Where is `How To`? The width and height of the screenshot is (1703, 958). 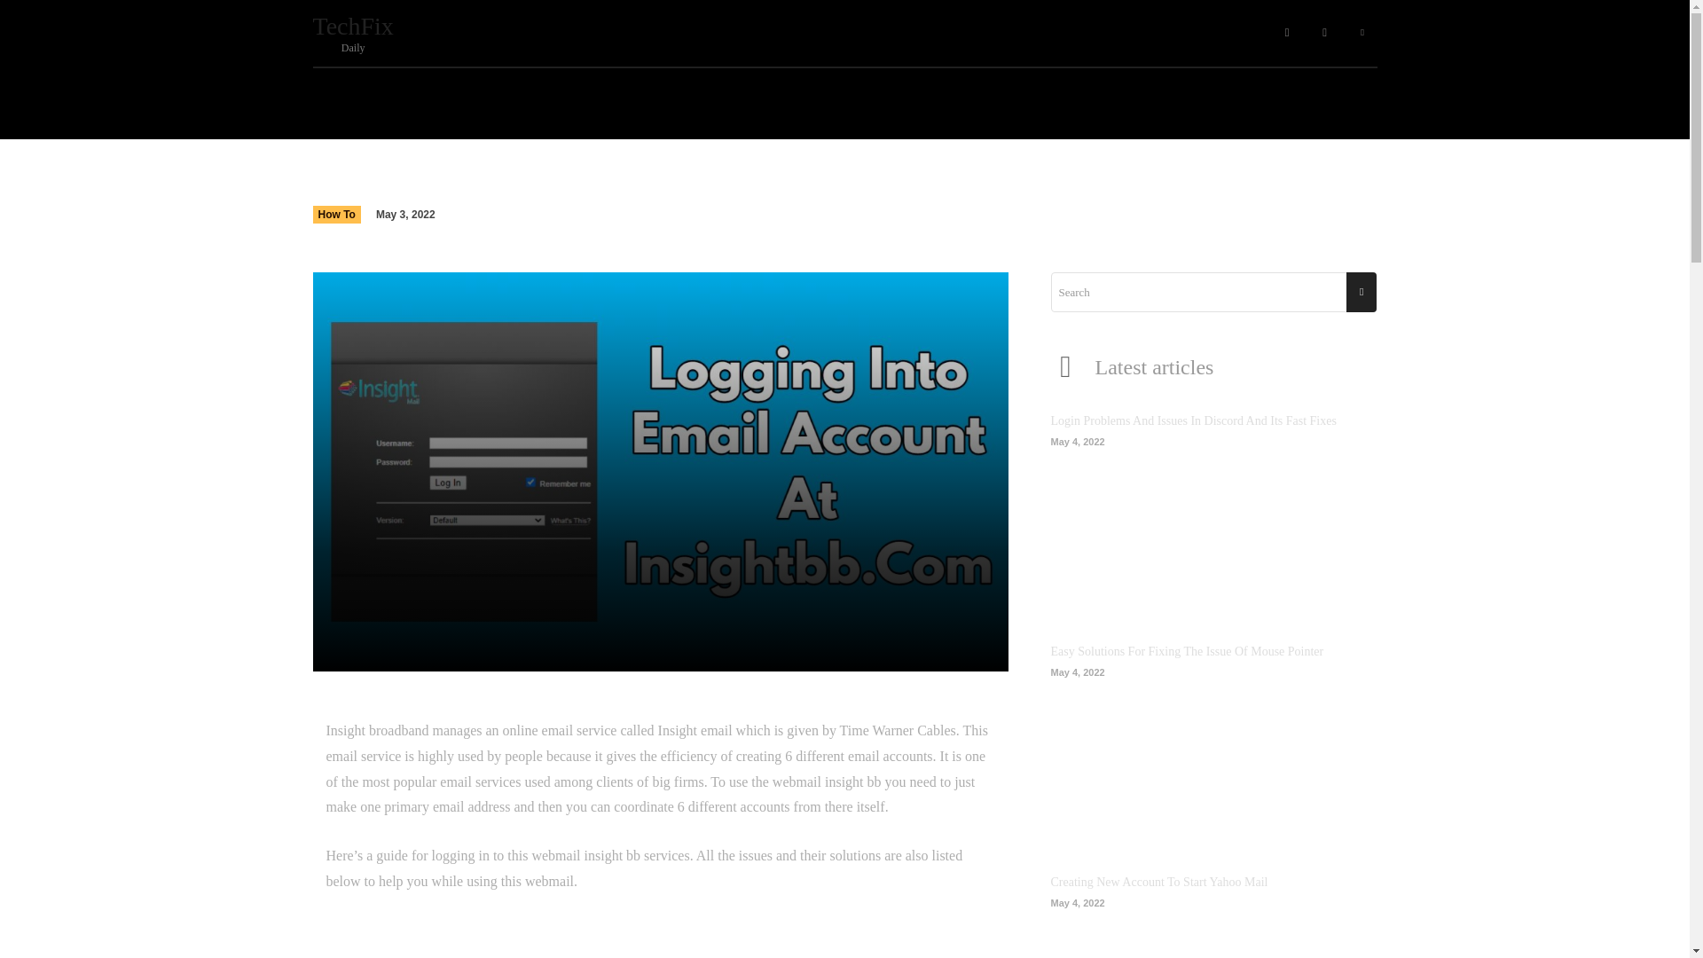
How To is located at coordinates (401, 34).